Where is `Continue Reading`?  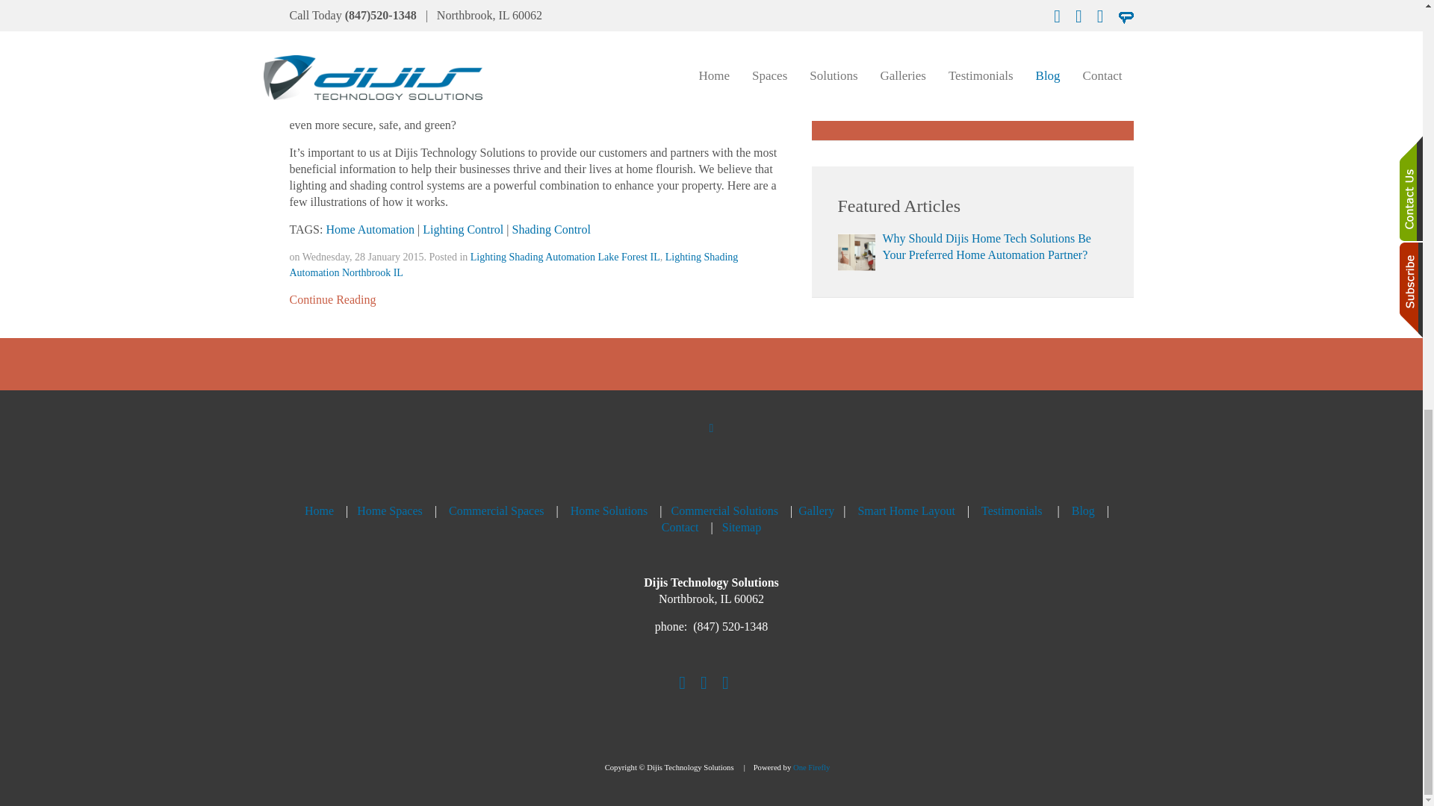 Continue Reading is located at coordinates (332, 299).